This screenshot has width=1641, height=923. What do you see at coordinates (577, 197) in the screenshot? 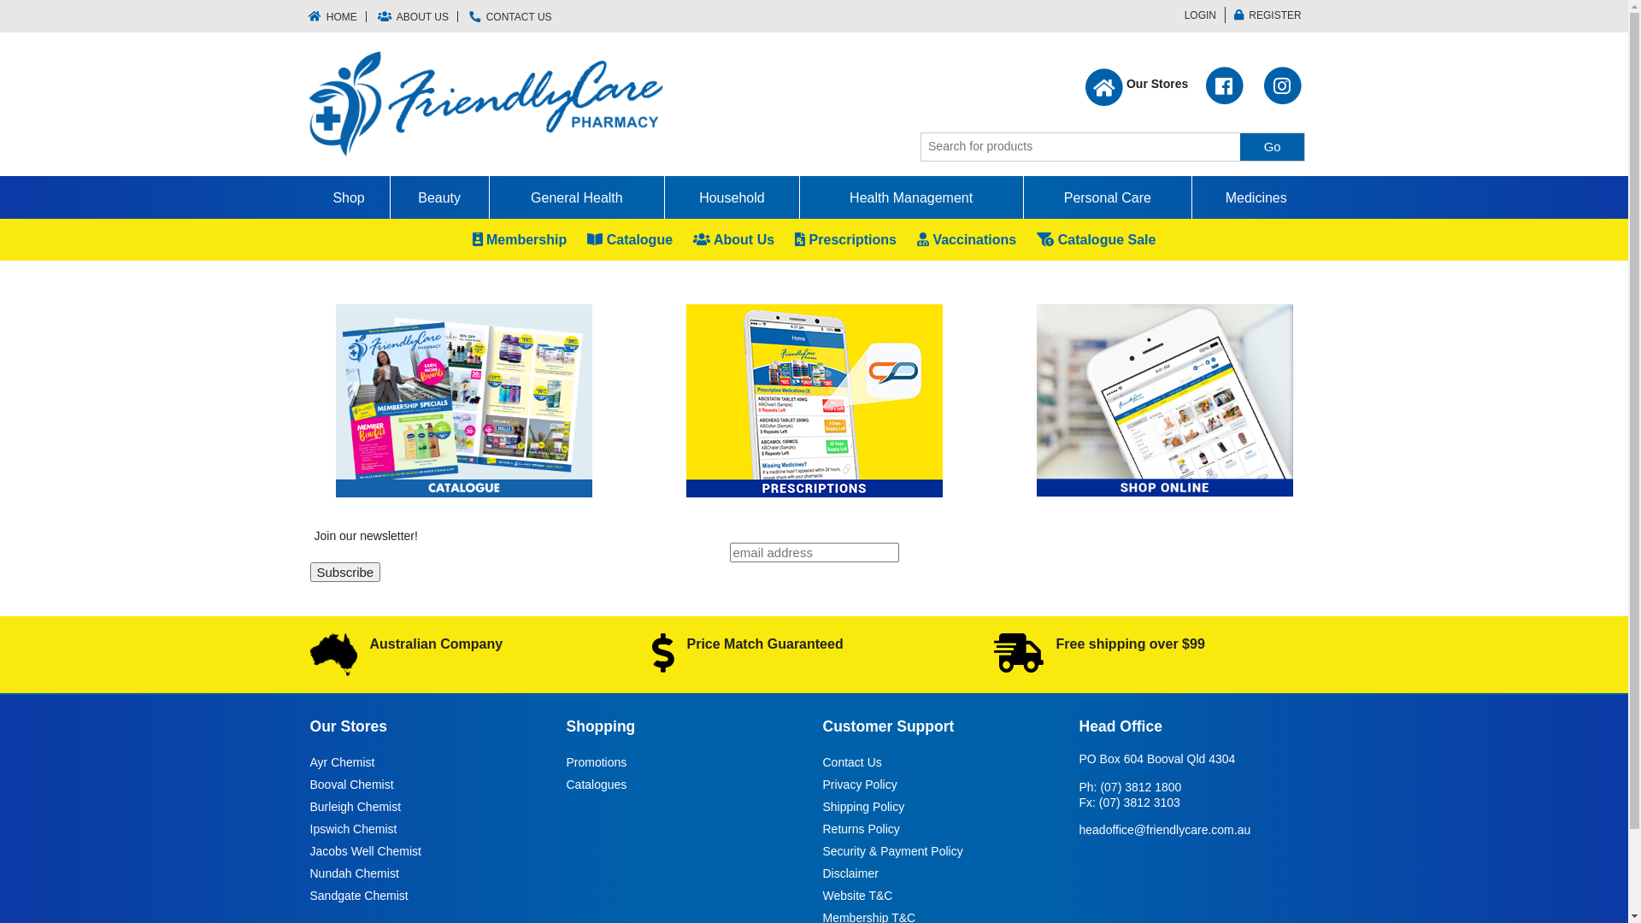
I see `General Health` at bounding box center [577, 197].